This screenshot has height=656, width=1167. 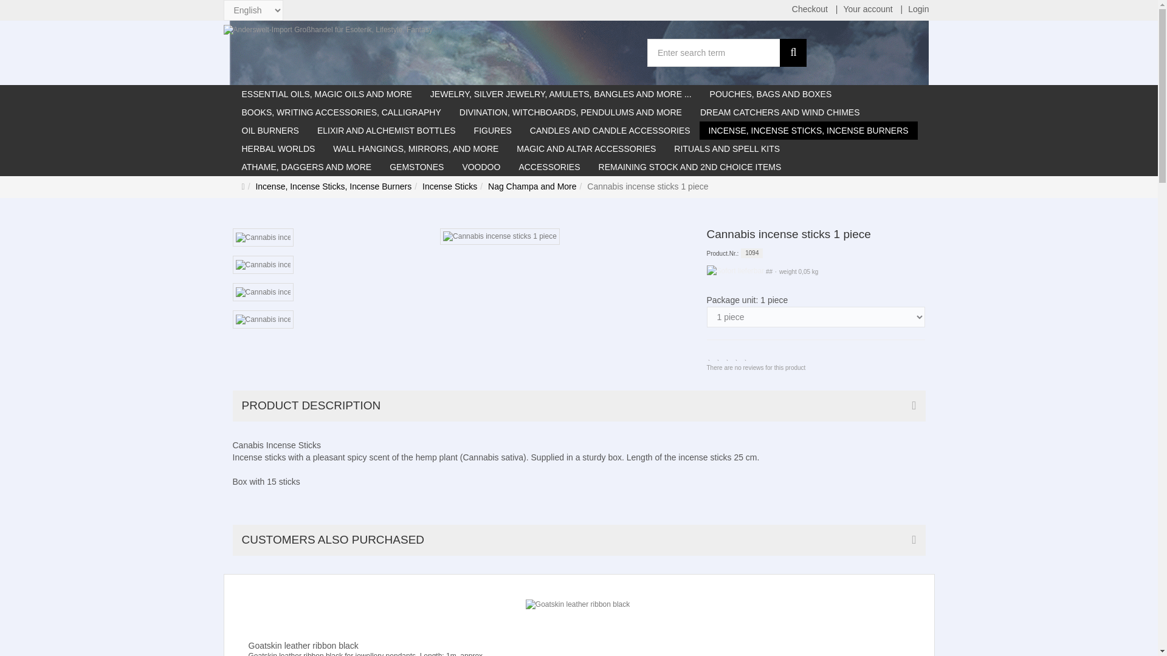 I want to click on Cannabis incense sticks 1 piece, so click(x=263, y=237).